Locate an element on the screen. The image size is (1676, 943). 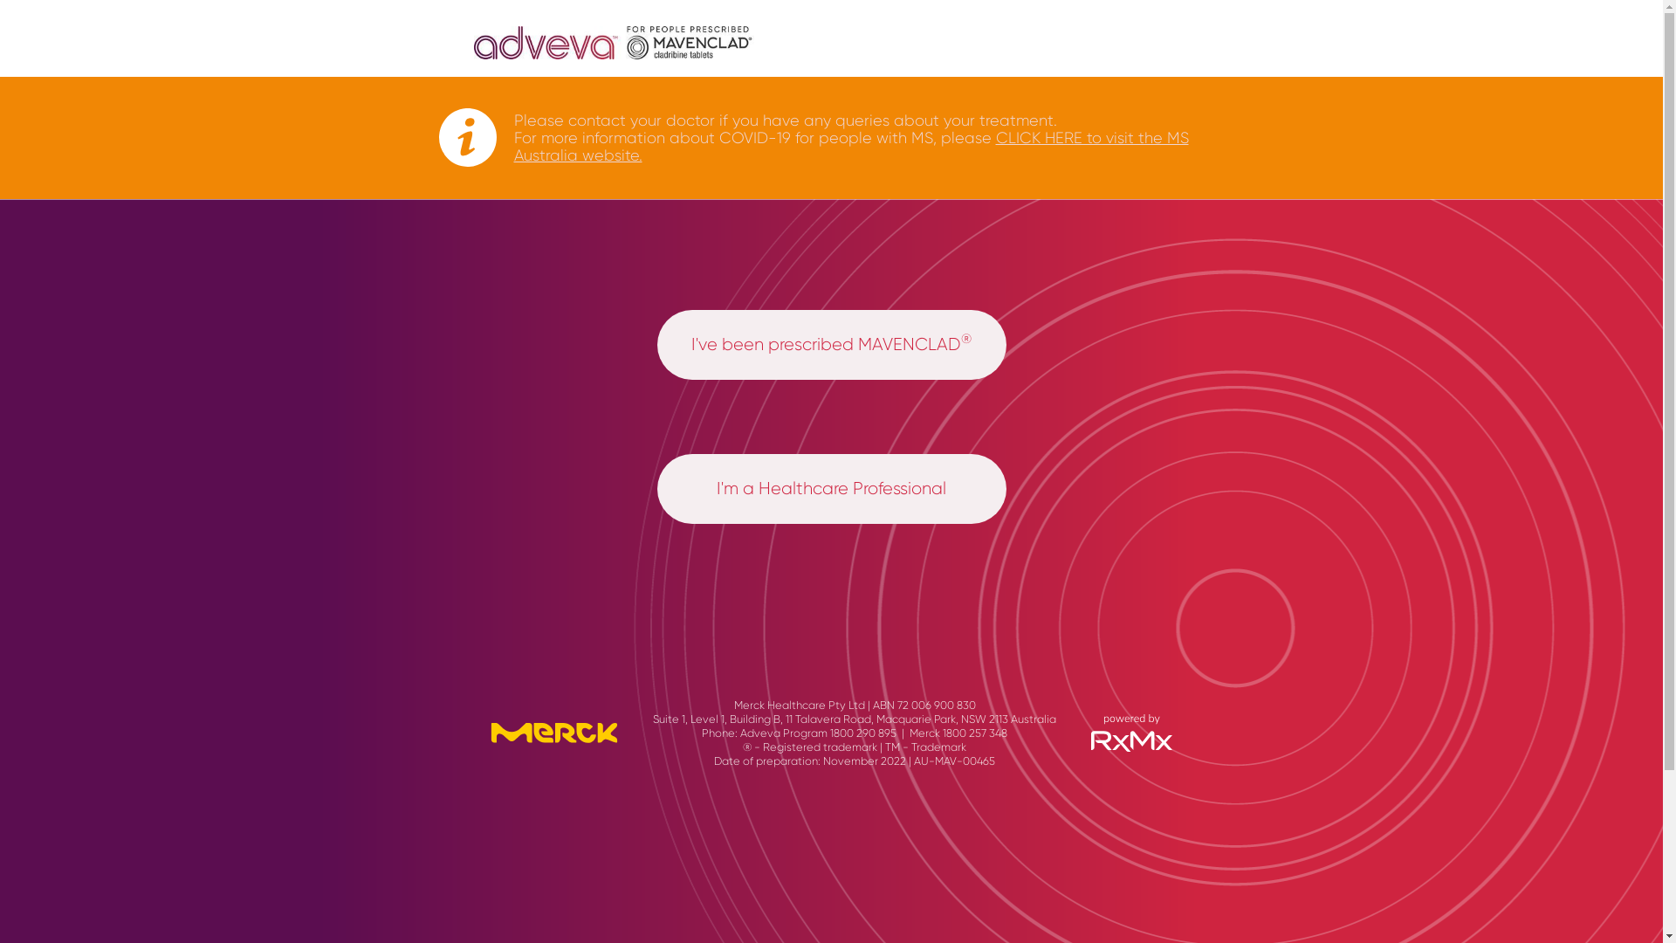
CLICK HERE to visit the MS Australia website. is located at coordinates (850, 147).